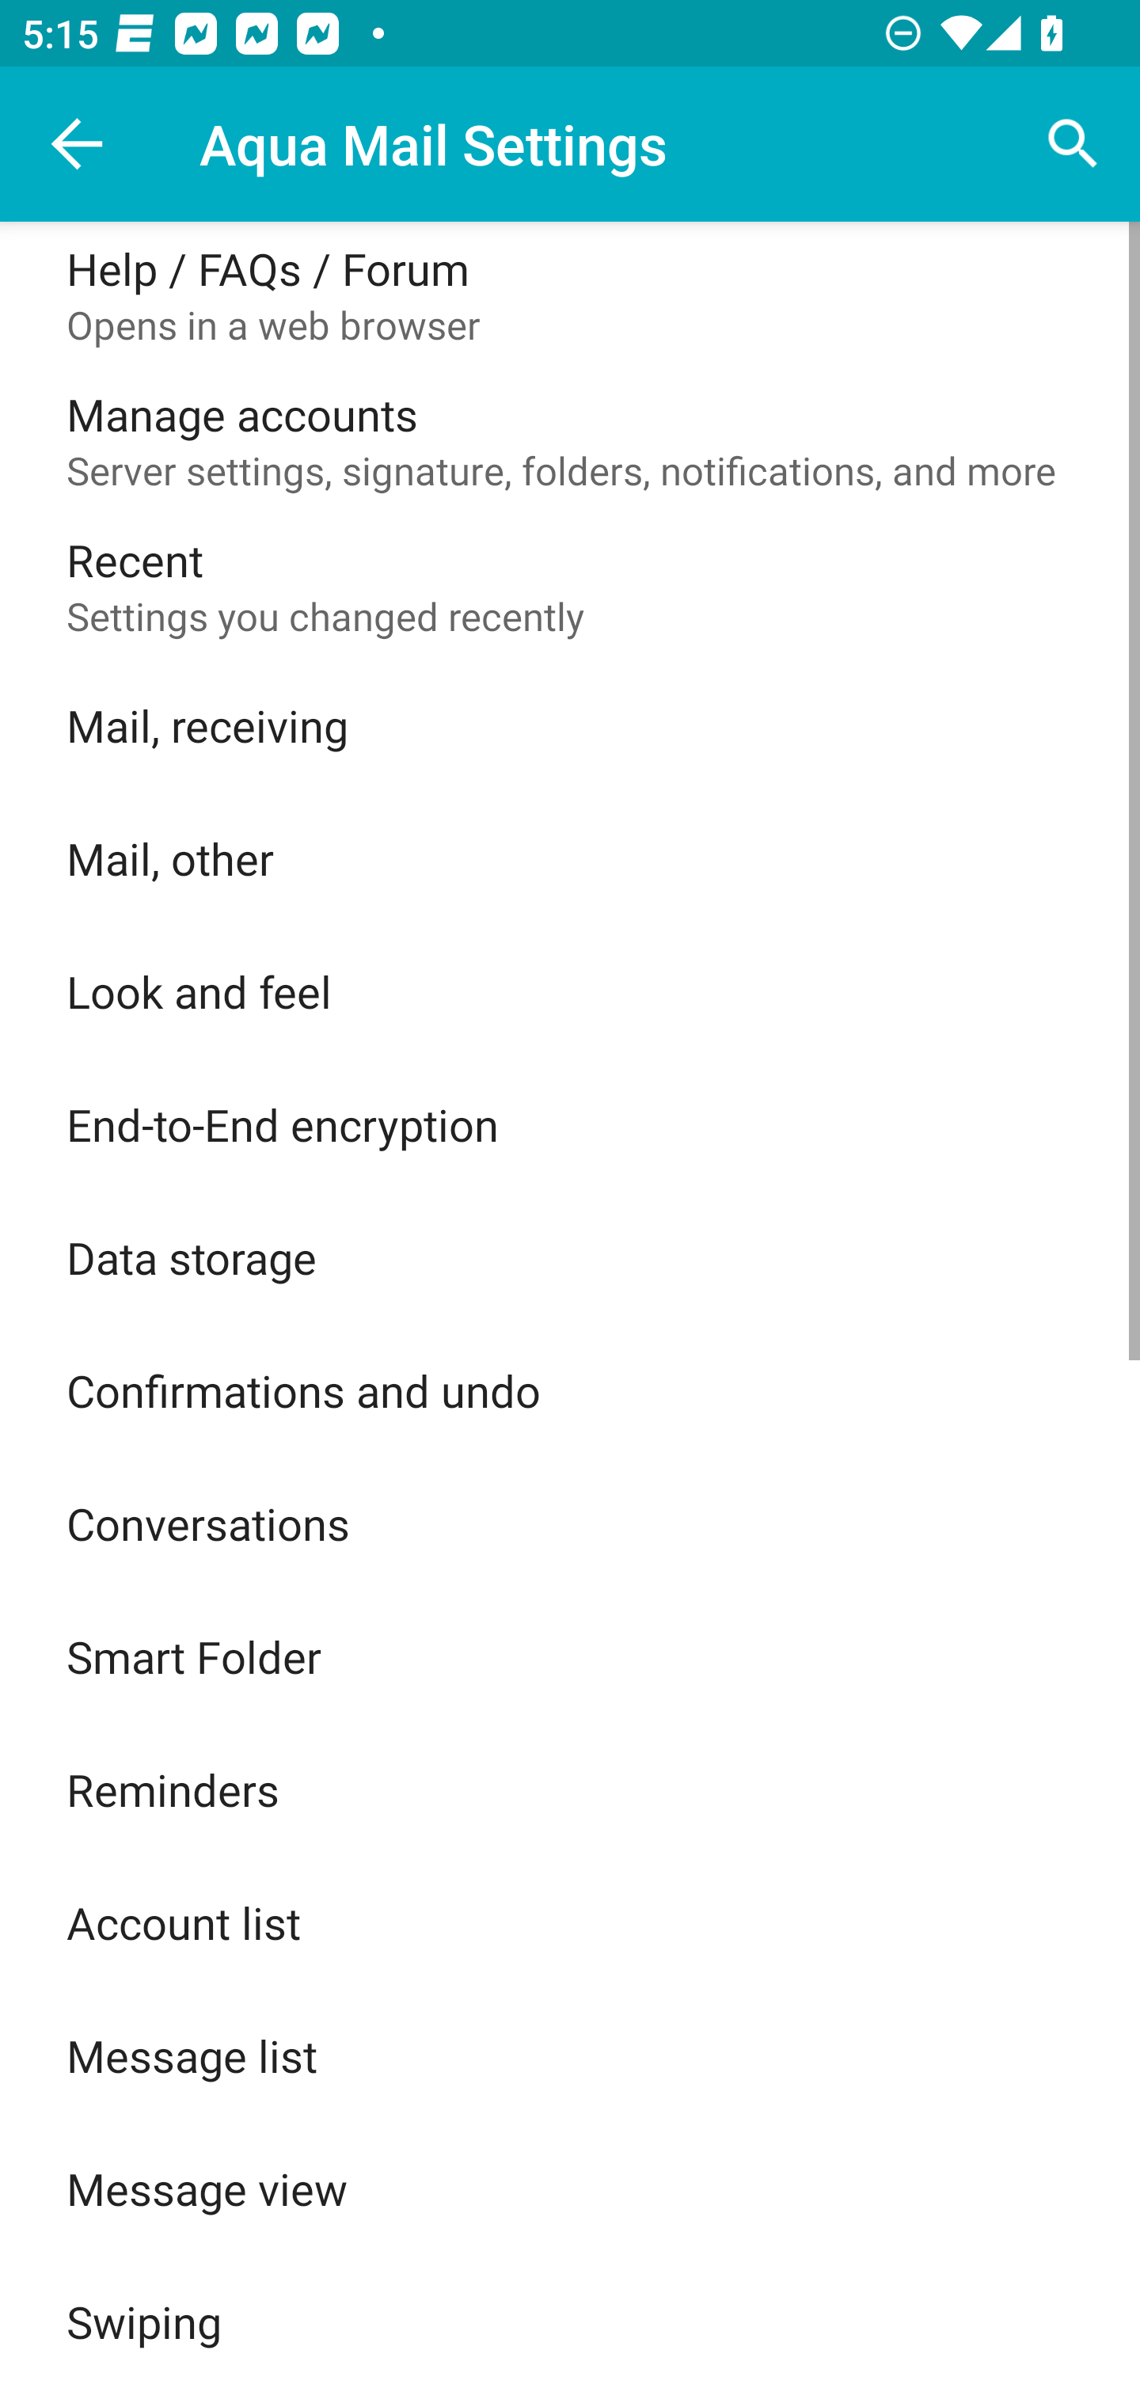 This screenshot has width=1140, height=2407. I want to click on Smart Folder, so click(570, 1656).